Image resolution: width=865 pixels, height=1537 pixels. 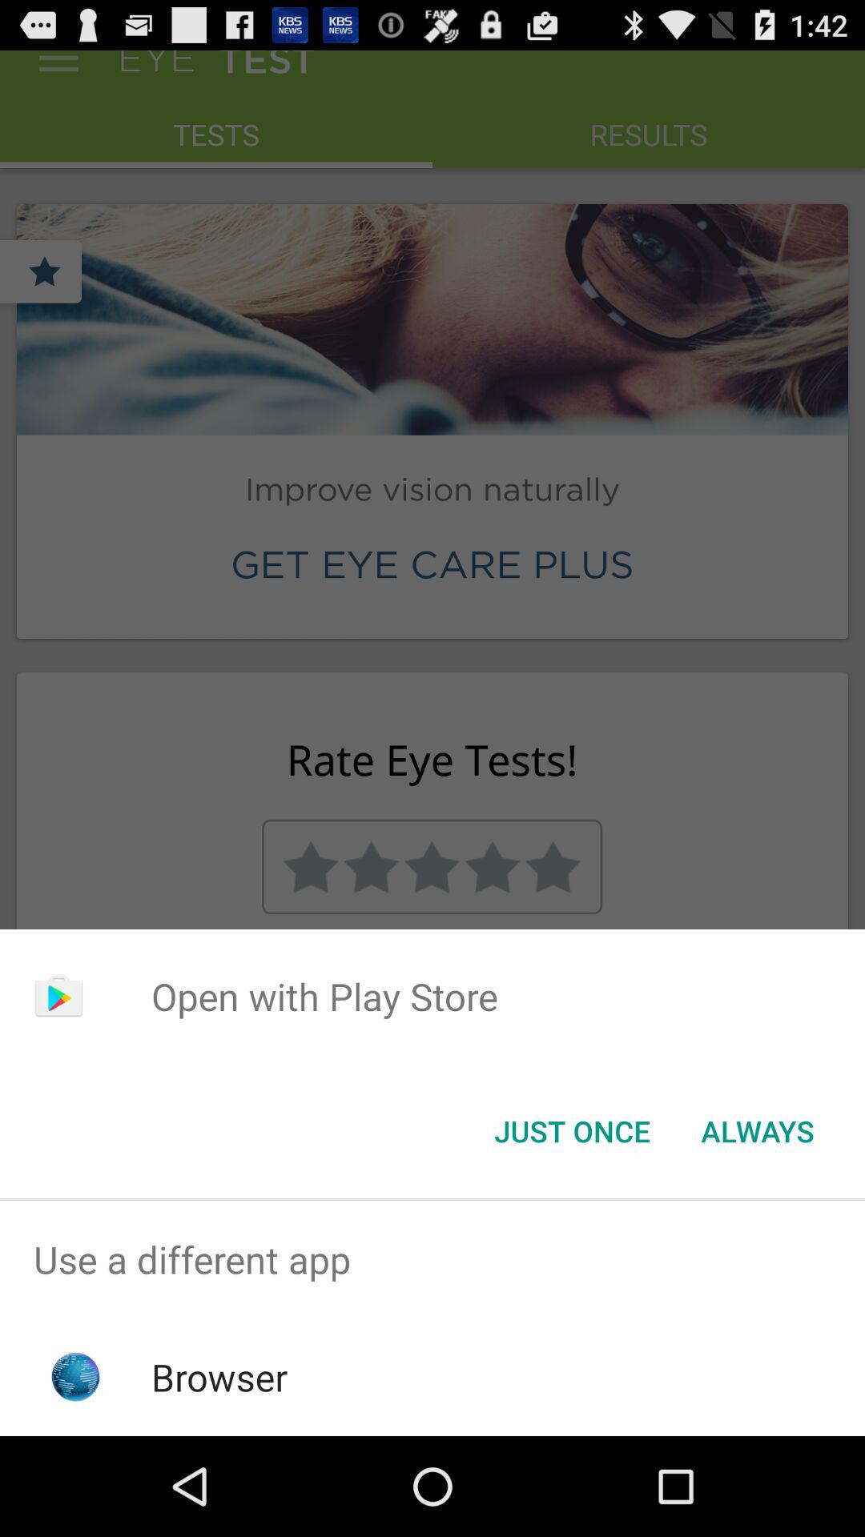 What do you see at coordinates (219, 1377) in the screenshot?
I see `tap icon below use a different item` at bounding box center [219, 1377].